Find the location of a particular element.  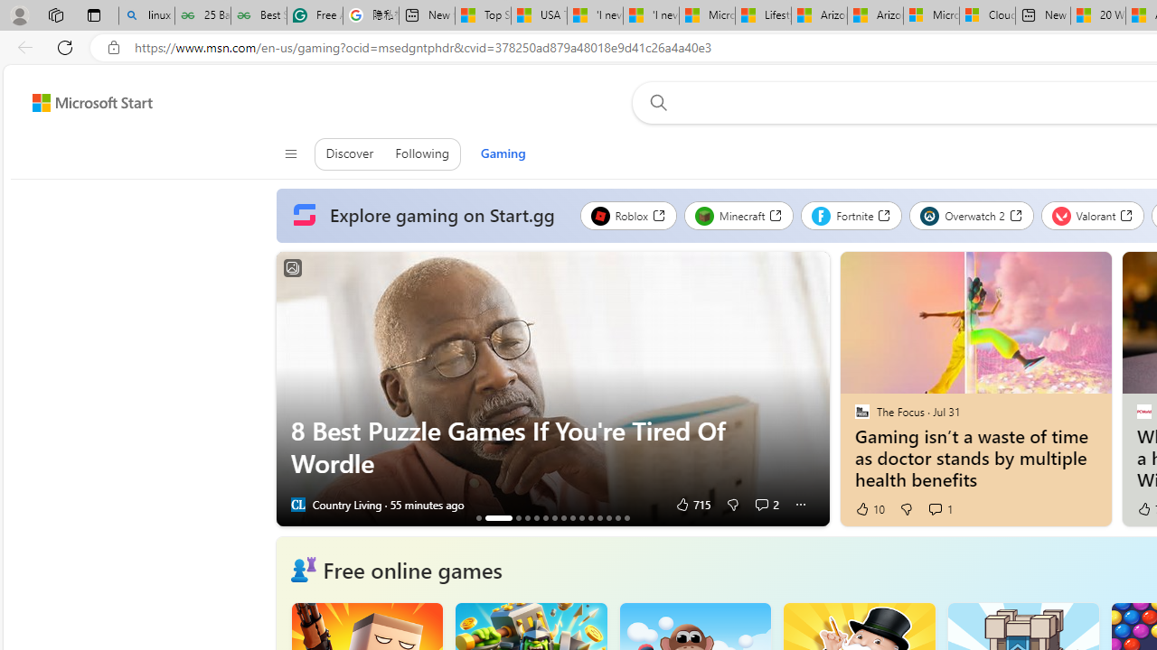

AutomationID: tab_nativead-infopane-14 is located at coordinates (617, 517).